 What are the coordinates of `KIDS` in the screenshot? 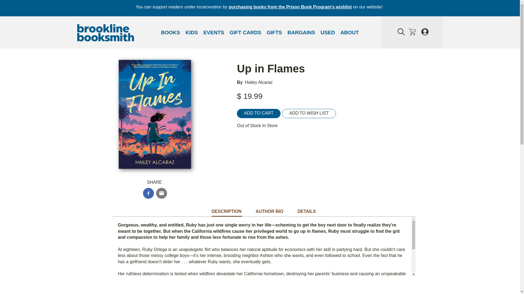 It's located at (192, 33).